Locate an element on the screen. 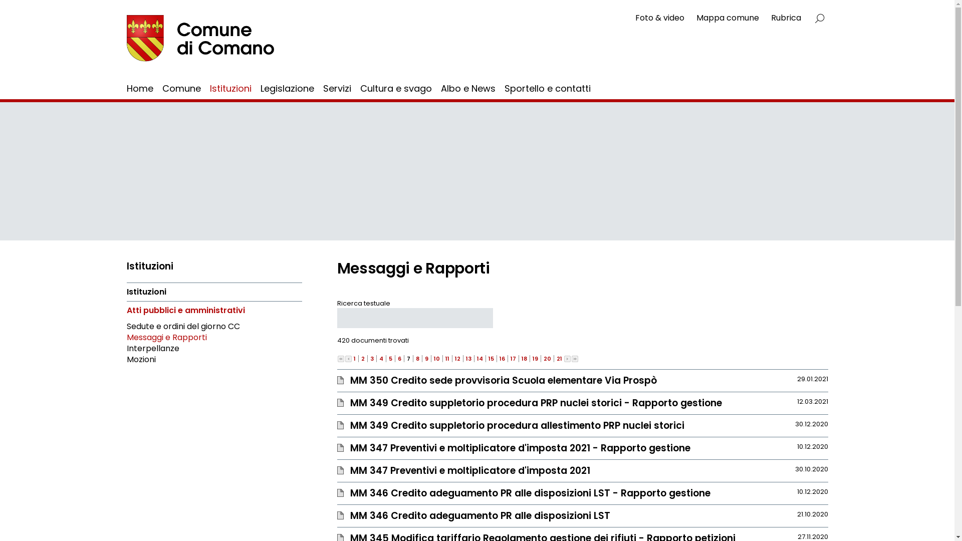 The width and height of the screenshot is (962, 541). Atti pubblici e amministrativi is located at coordinates (185, 311).